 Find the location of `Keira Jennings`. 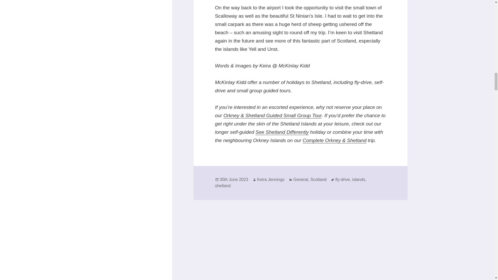

Keira Jennings is located at coordinates (271, 179).